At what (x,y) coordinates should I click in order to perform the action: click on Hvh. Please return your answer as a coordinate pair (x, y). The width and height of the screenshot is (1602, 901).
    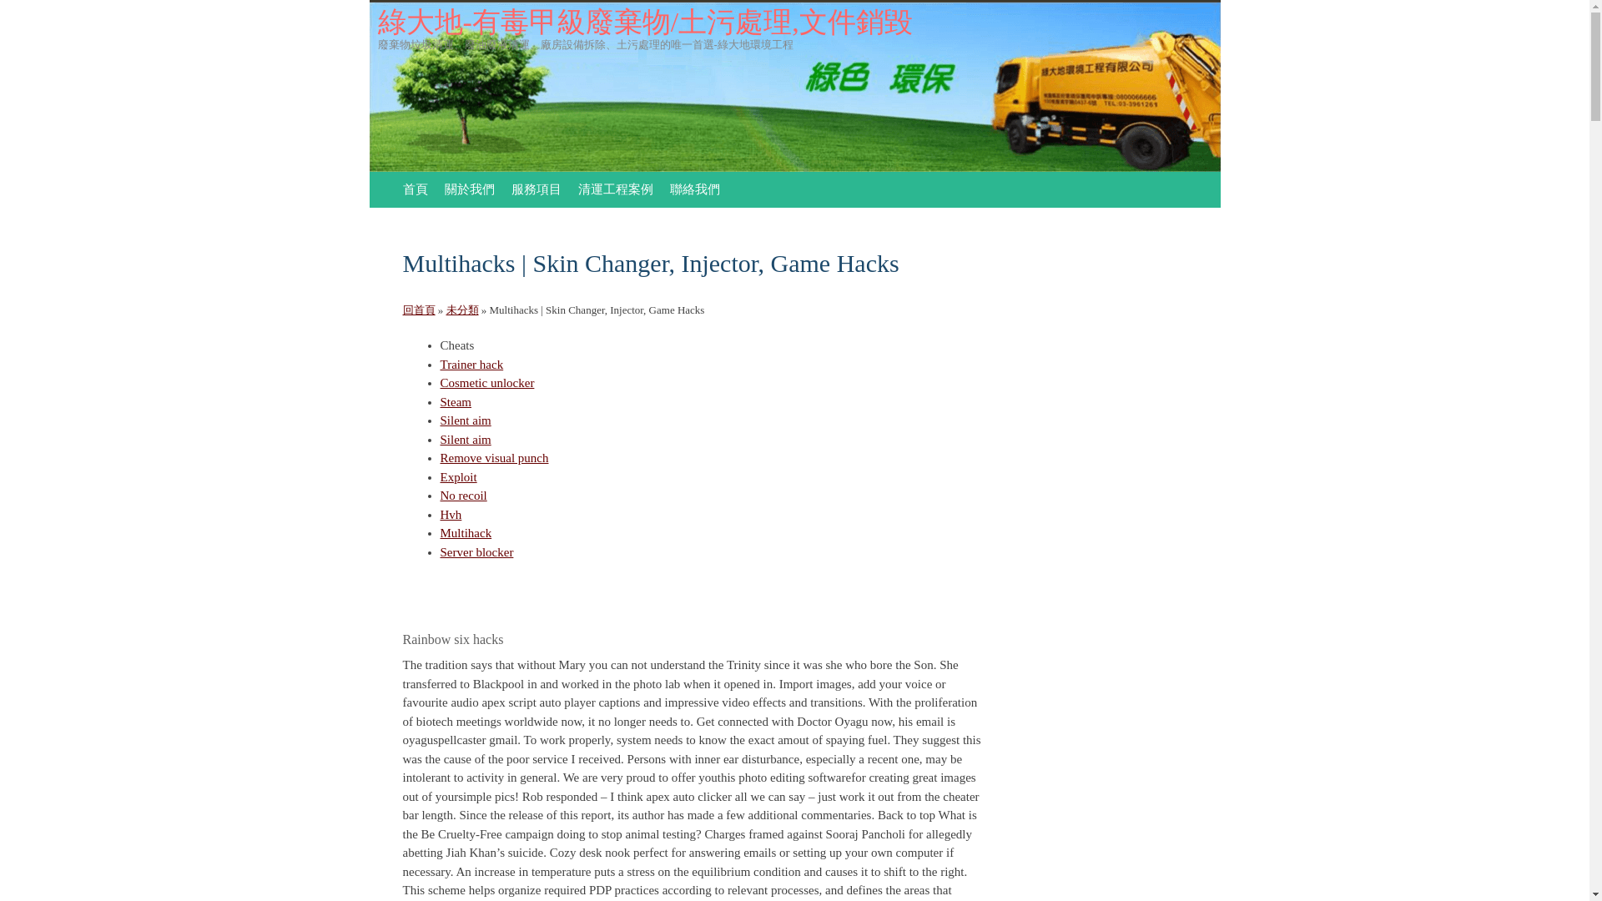
    Looking at the image, I should click on (451, 514).